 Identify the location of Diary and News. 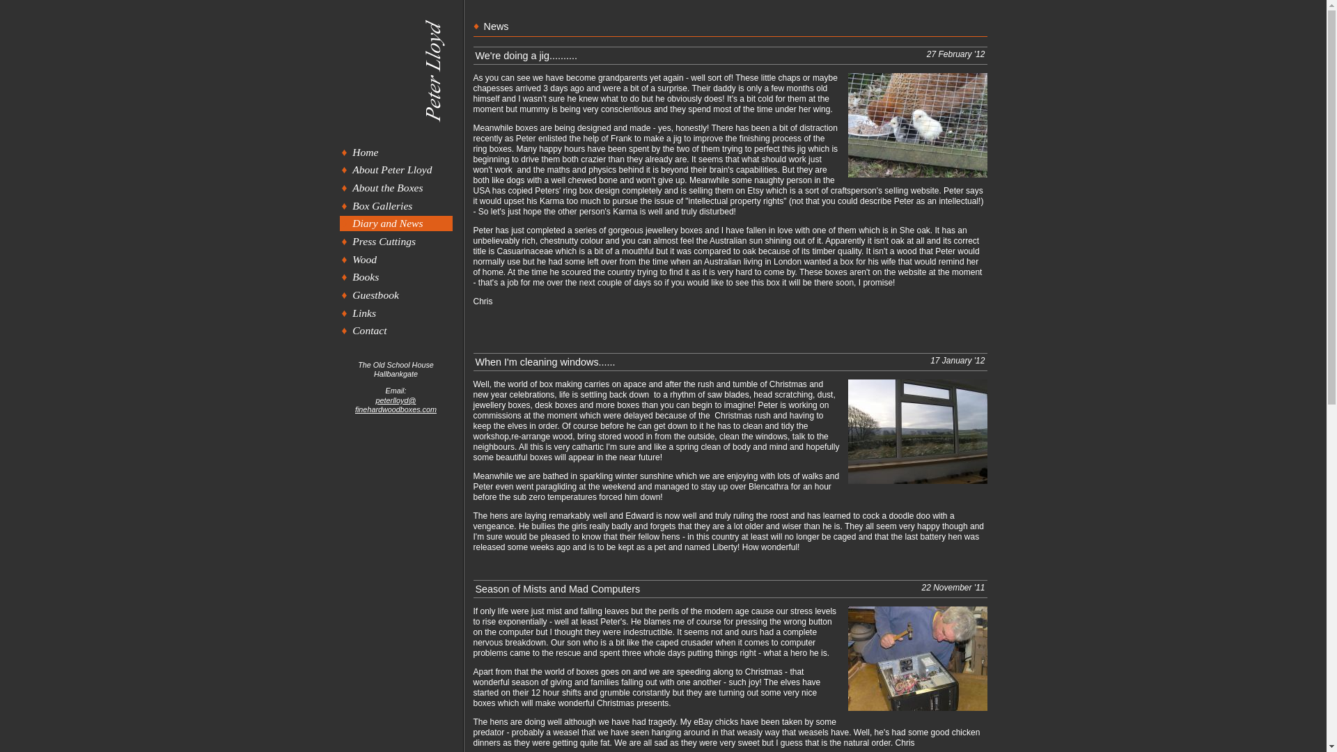
(396, 223).